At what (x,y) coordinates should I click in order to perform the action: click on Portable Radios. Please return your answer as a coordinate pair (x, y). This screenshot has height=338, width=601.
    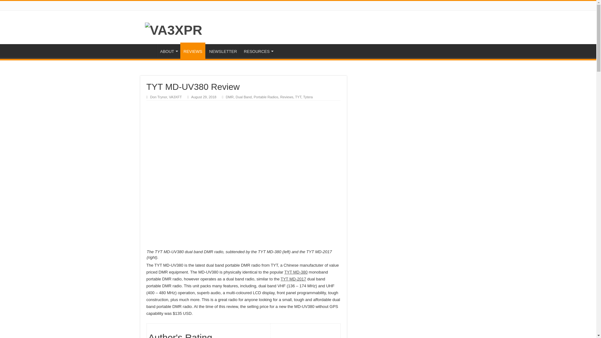
    Looking at the image, I should click on (266, 97).